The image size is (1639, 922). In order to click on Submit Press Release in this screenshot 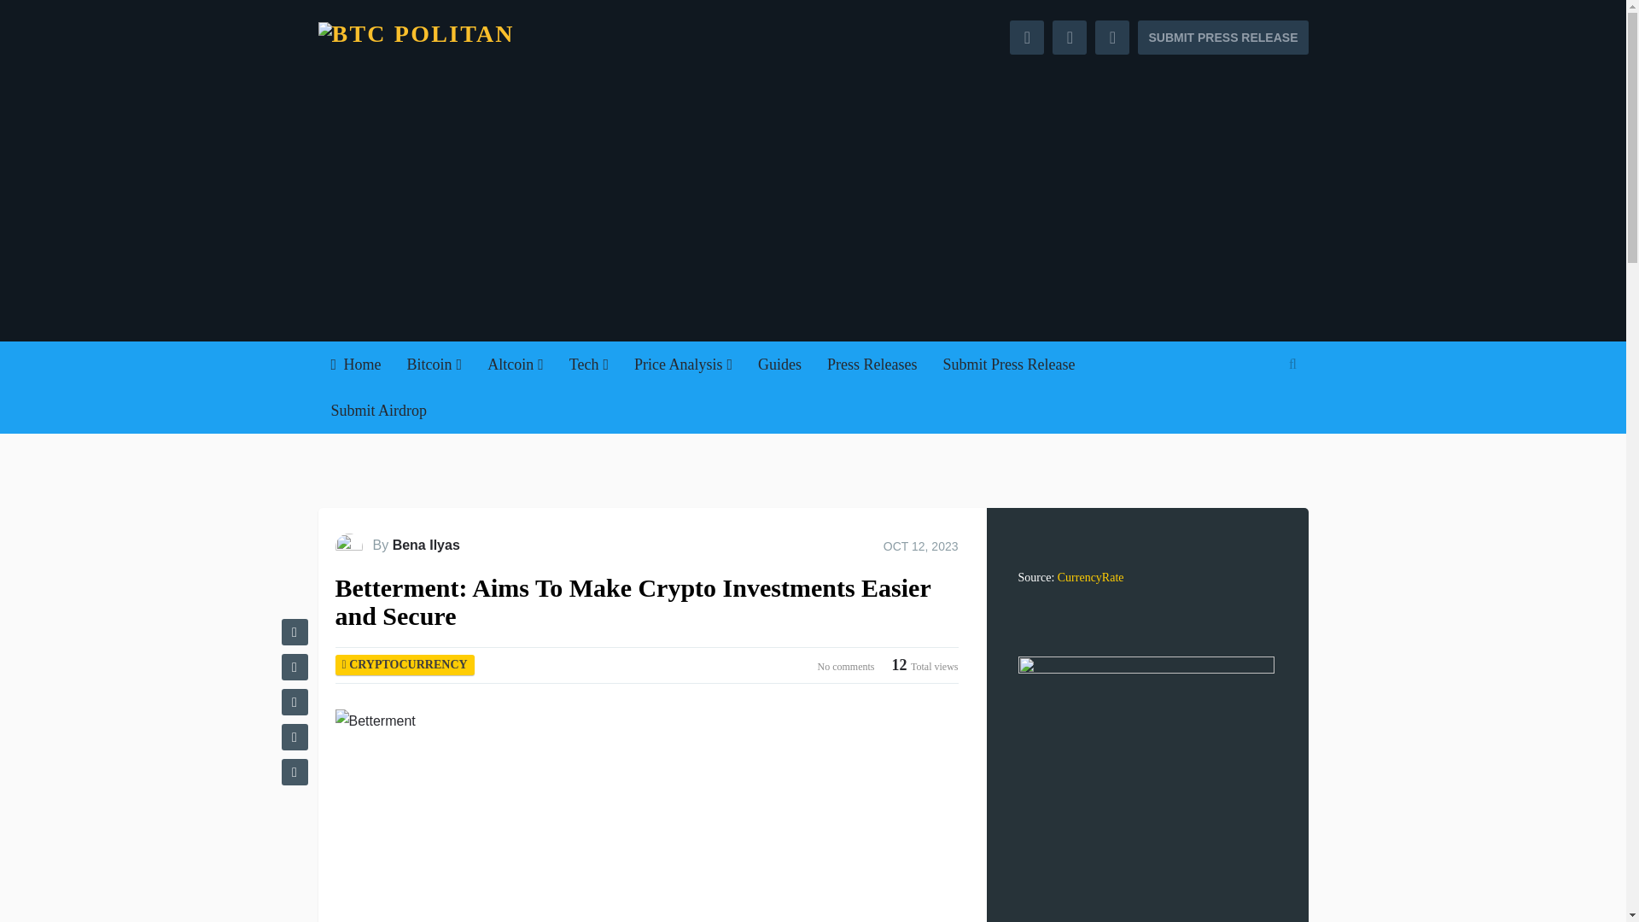, I will do `click(1009, 364)`.